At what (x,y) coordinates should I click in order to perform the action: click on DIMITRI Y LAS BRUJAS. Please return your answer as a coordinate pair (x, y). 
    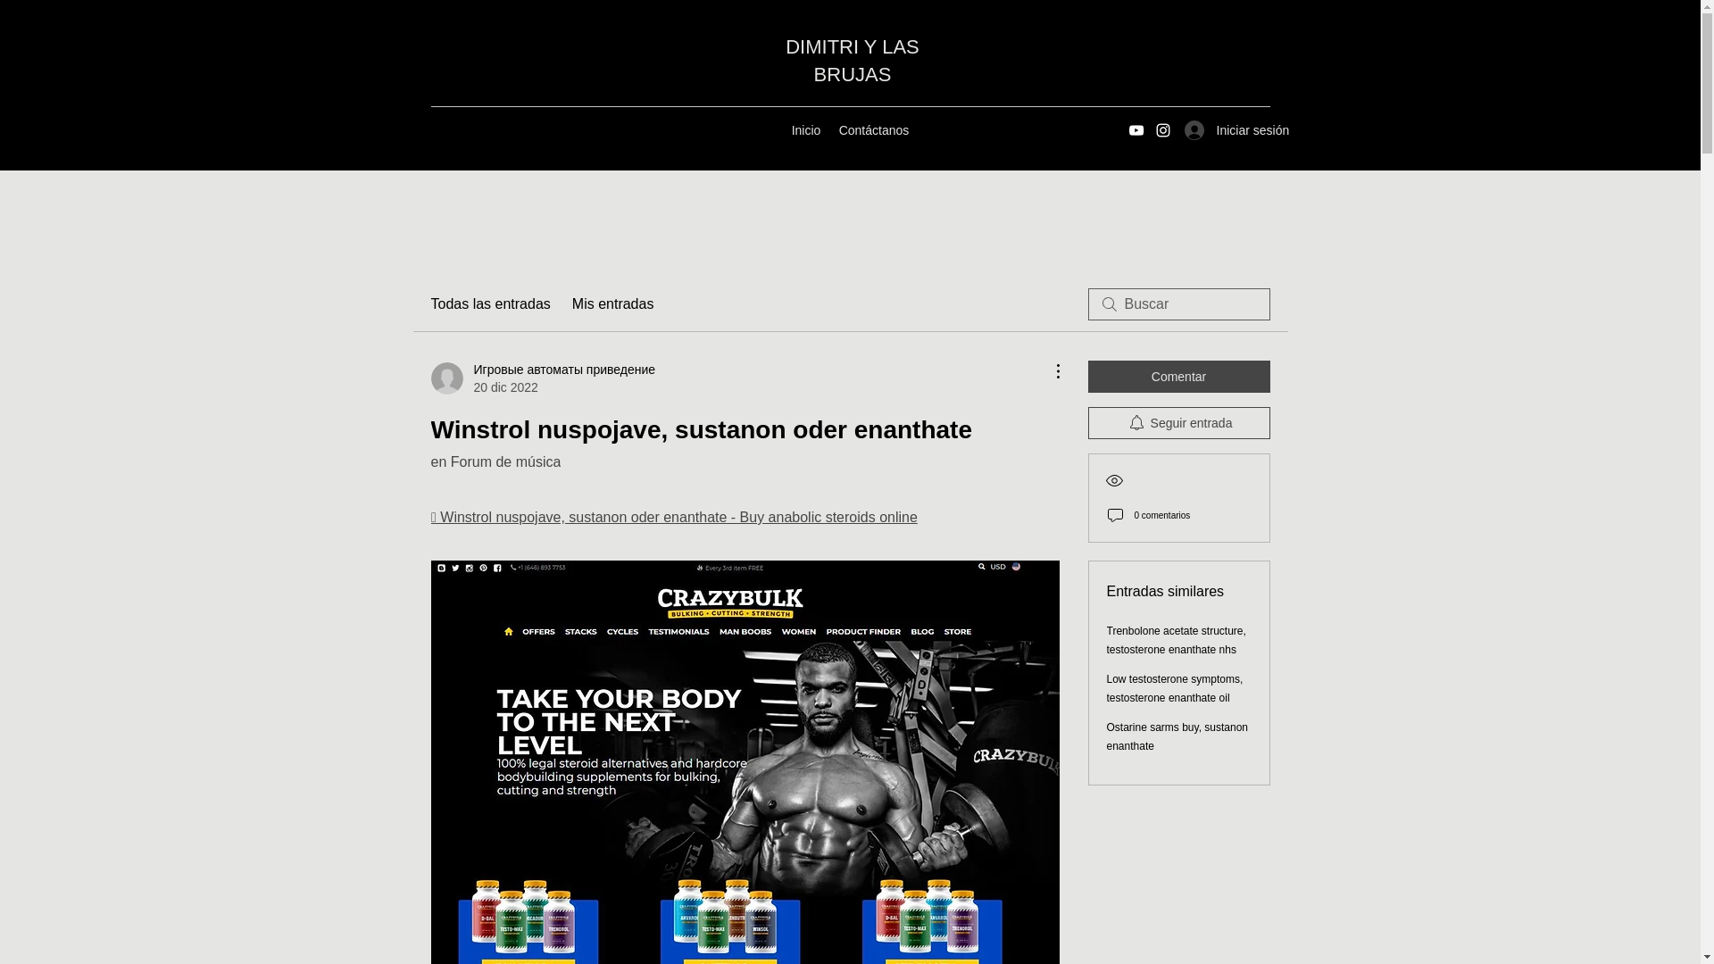
    Looking at the image, I should click on (852, 61).